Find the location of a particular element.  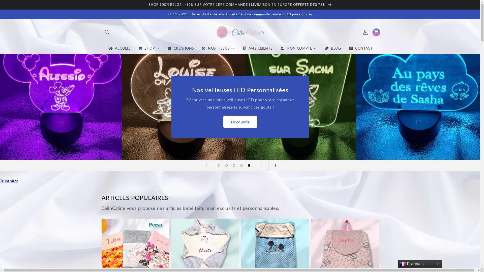

Connexion is located at coordinates (365, 32).